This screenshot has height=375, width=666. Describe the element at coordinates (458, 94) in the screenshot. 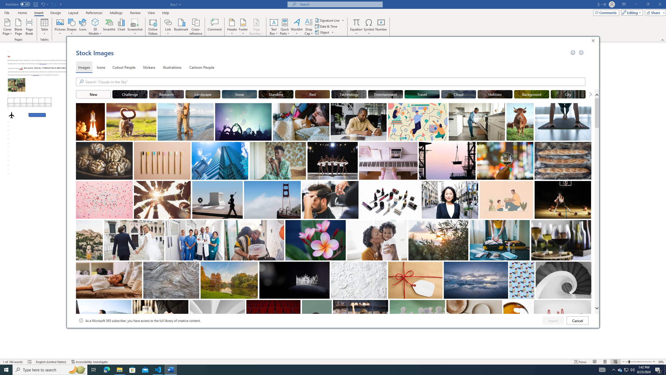

I see `"Cloud" Stock Images.` at that location.